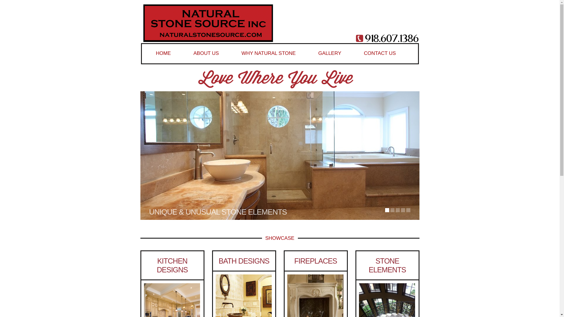 This screenshot has width=564, height=317. Describe the element at coordinates (273, 56) in the screenshot. I see `WHY NATURAL STONE` at that location.